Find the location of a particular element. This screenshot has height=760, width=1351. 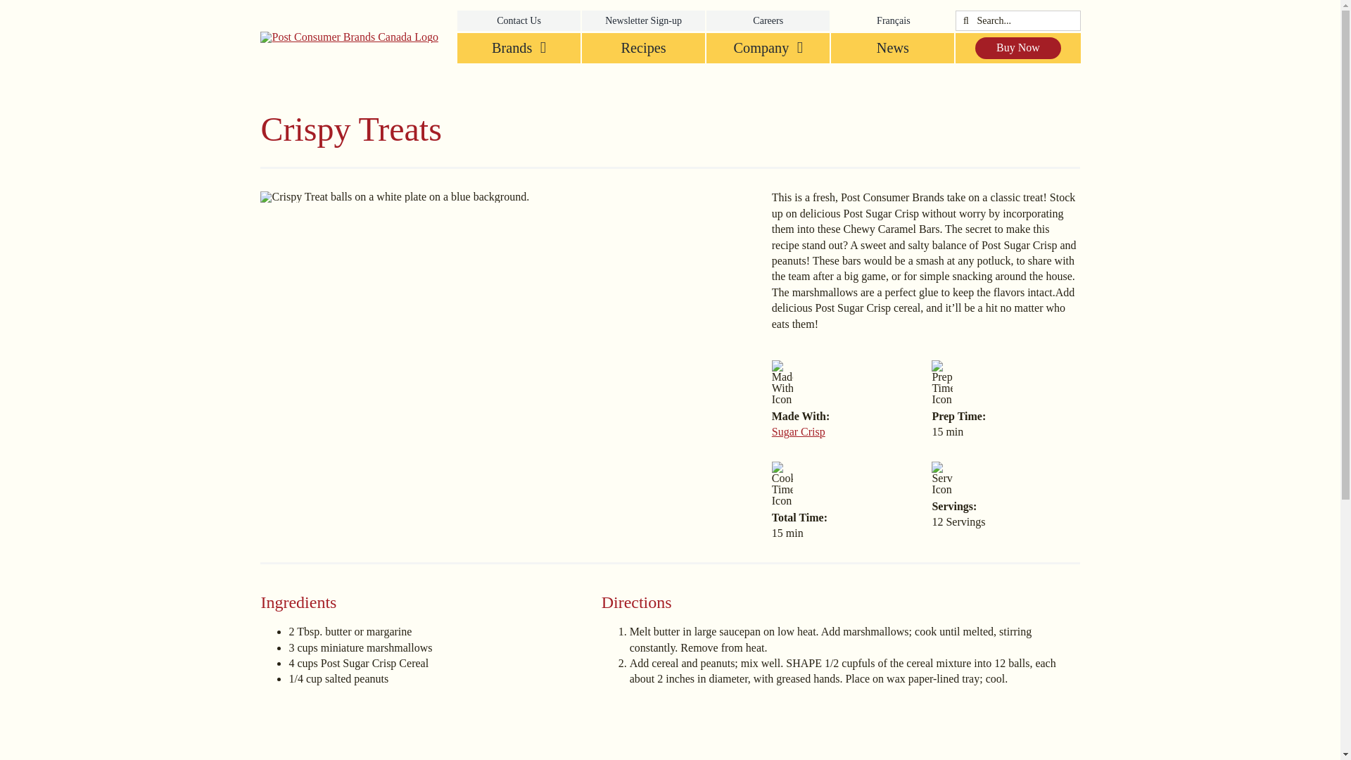

Brands is located at coordinates (519, 48).